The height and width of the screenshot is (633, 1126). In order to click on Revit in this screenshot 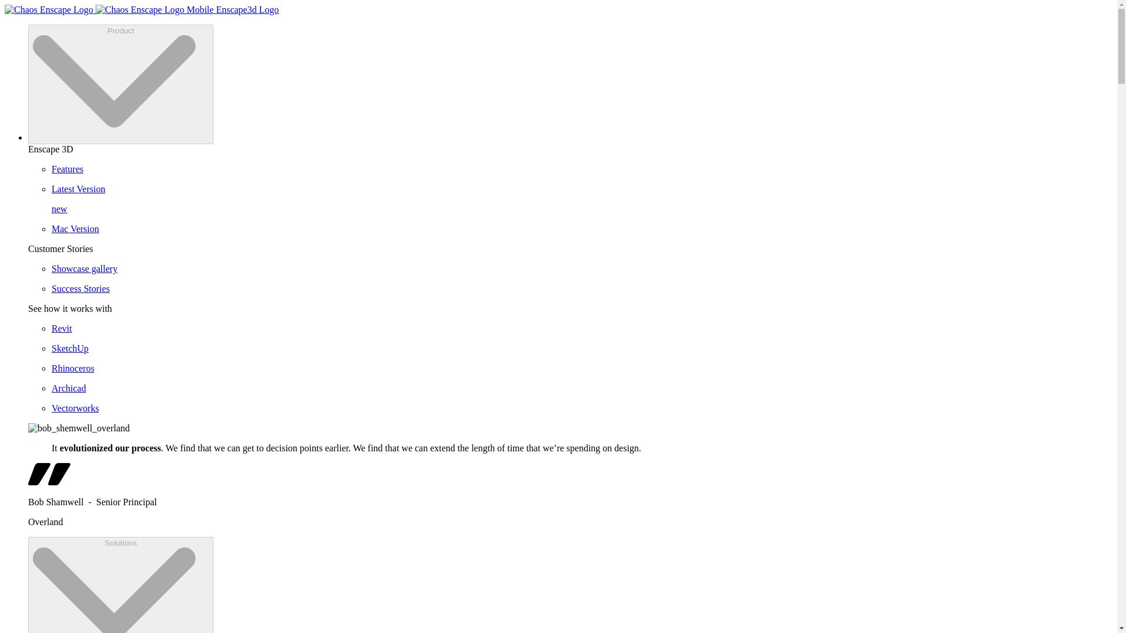, I will do `click(358, 328)`.